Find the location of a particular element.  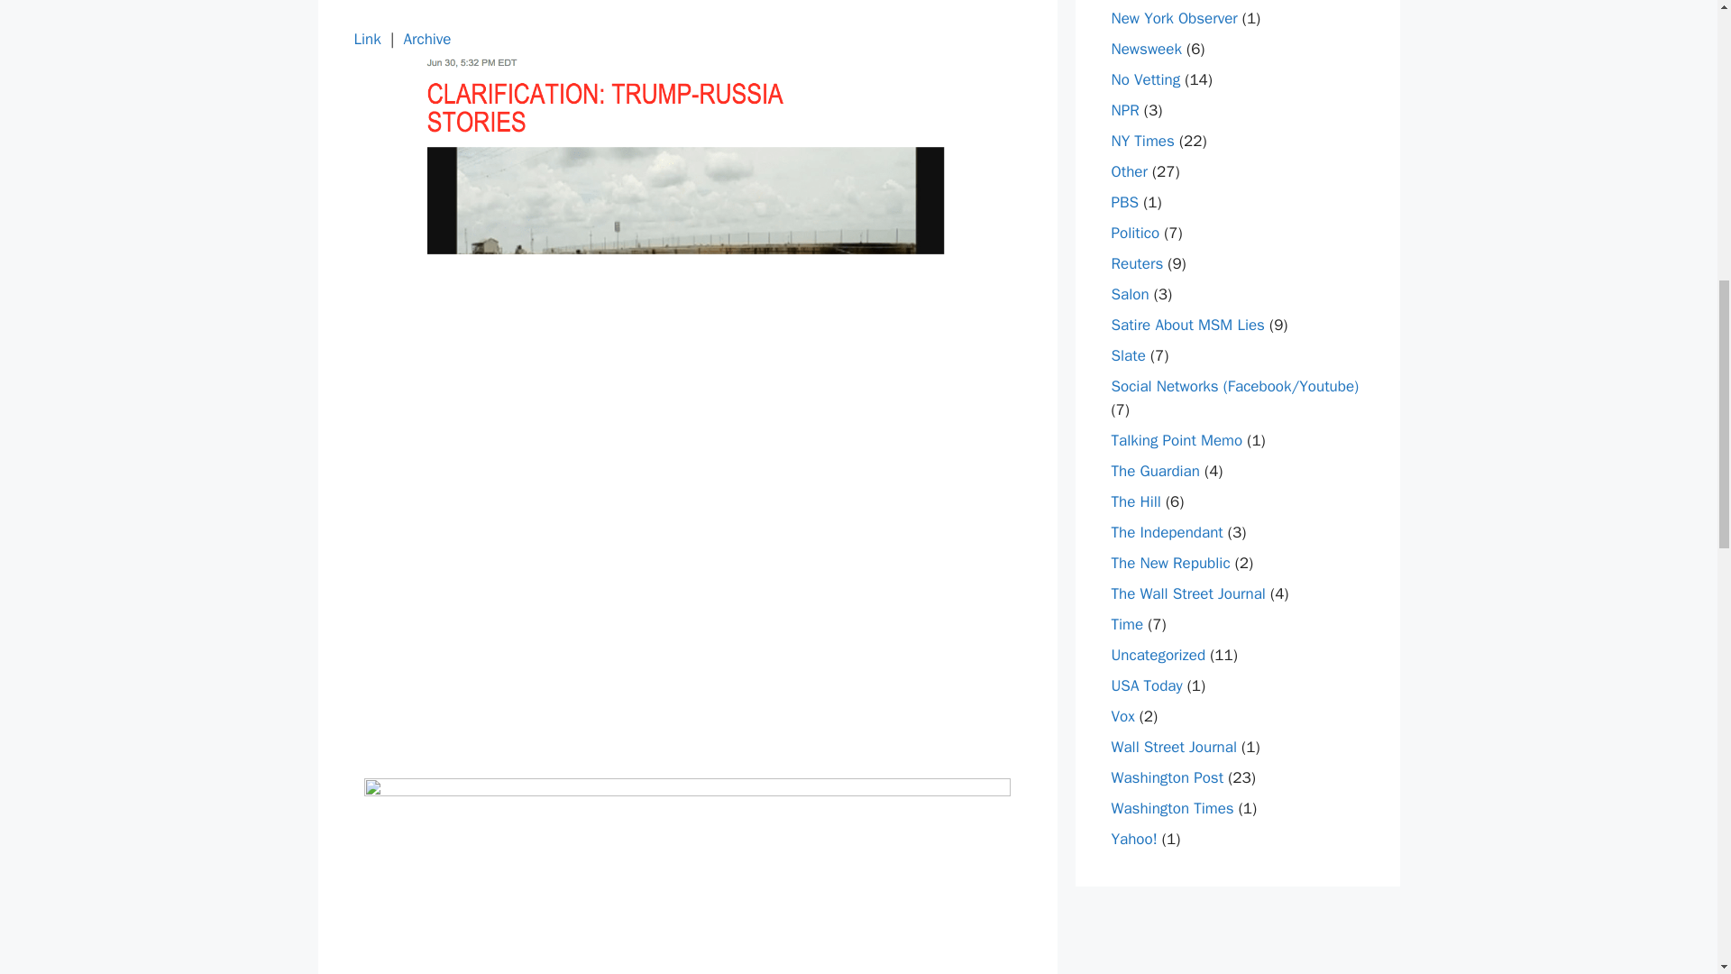

Link is located at coordinates (366, 40).